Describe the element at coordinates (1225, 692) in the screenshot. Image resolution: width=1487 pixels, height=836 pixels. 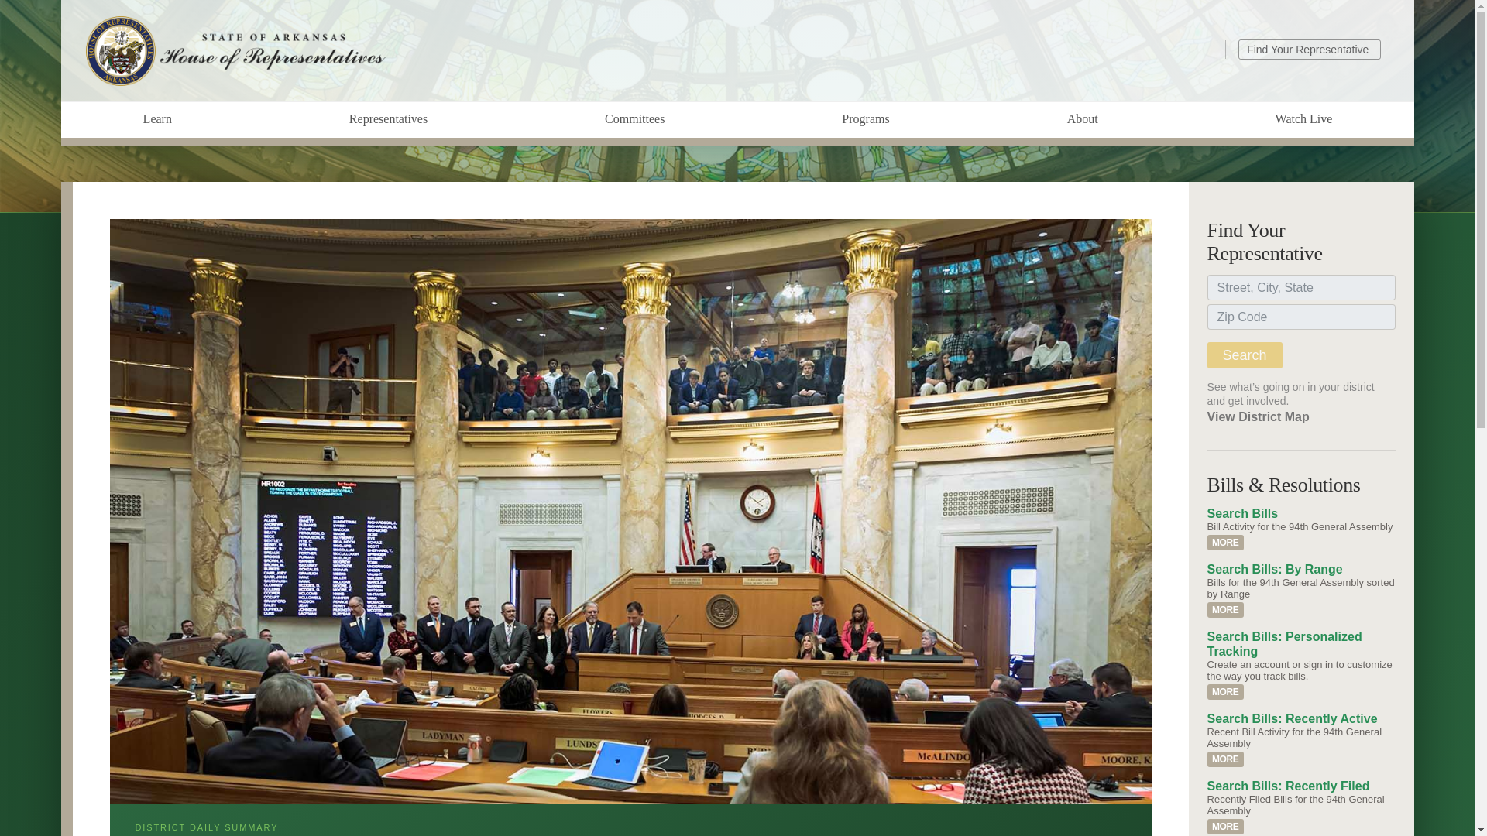
I see `Permalink` at that location.